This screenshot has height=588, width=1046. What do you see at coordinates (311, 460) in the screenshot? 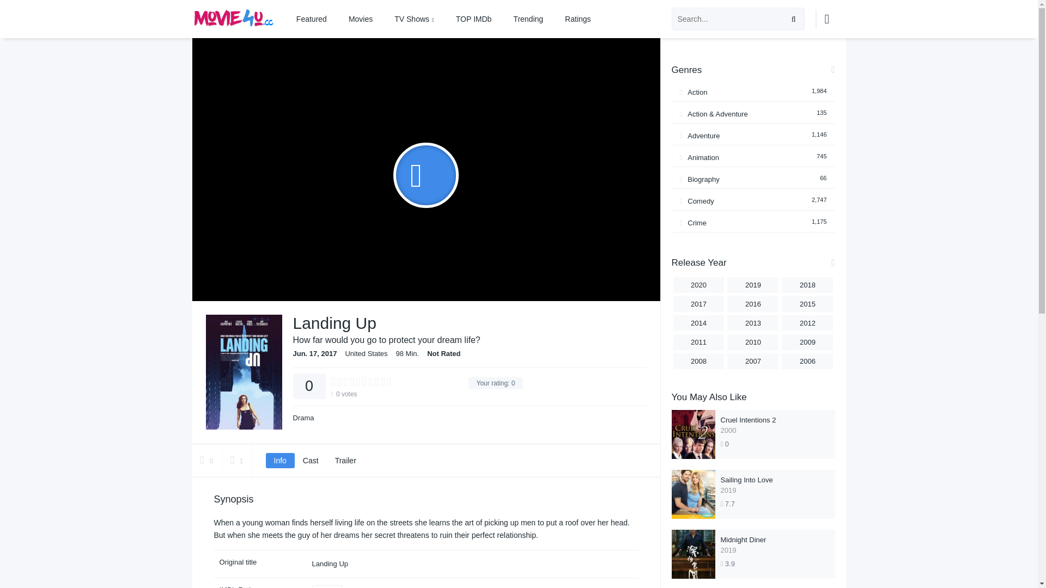
I see `Cast` at bounding box center [311, 460].